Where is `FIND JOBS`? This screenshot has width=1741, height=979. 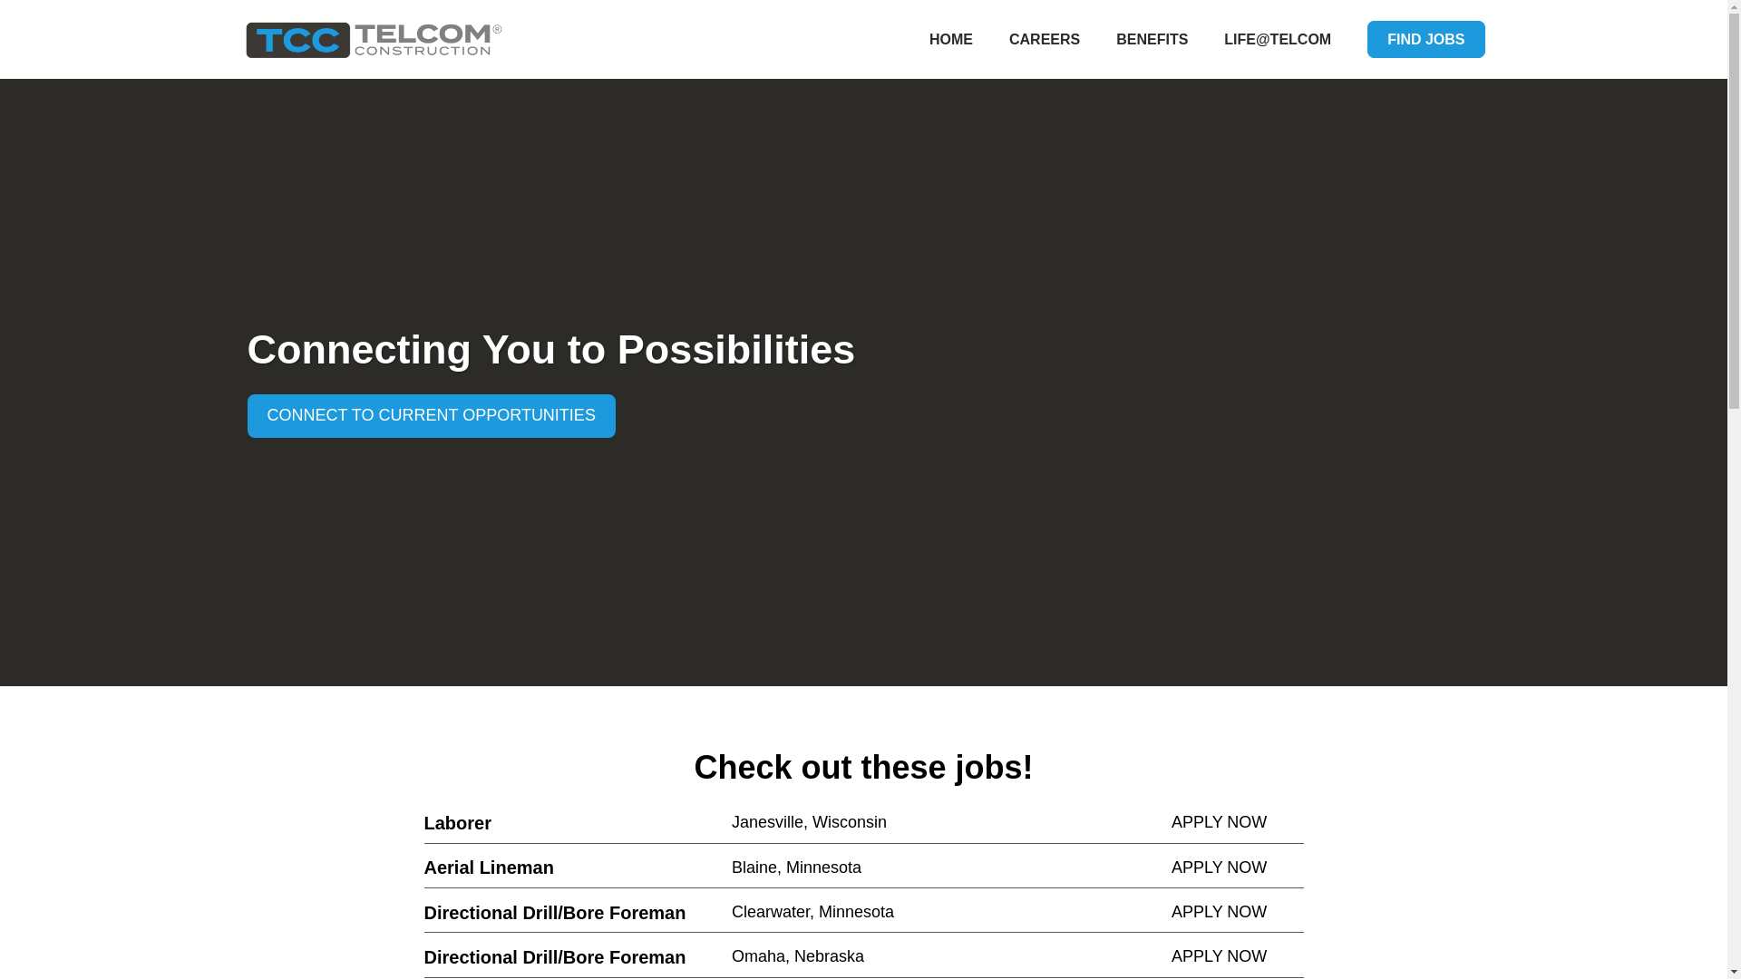 FIND JOBS is located at coordinates (1425, 38).